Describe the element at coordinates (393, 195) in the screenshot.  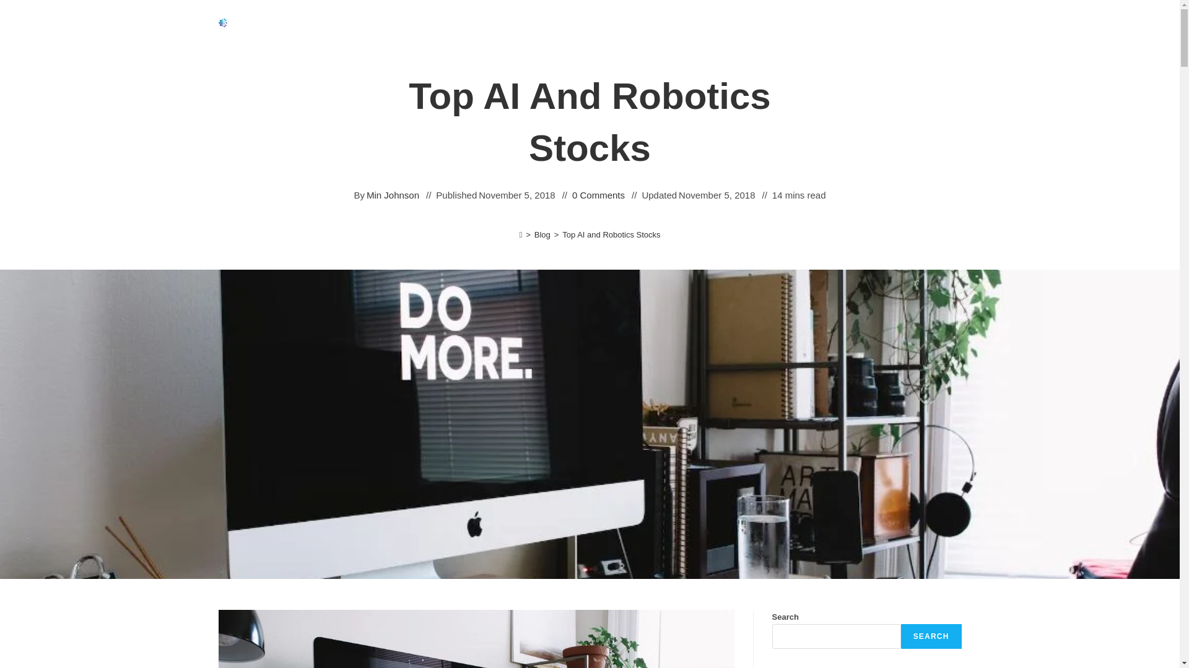
I see `Min Johnson` at that location.